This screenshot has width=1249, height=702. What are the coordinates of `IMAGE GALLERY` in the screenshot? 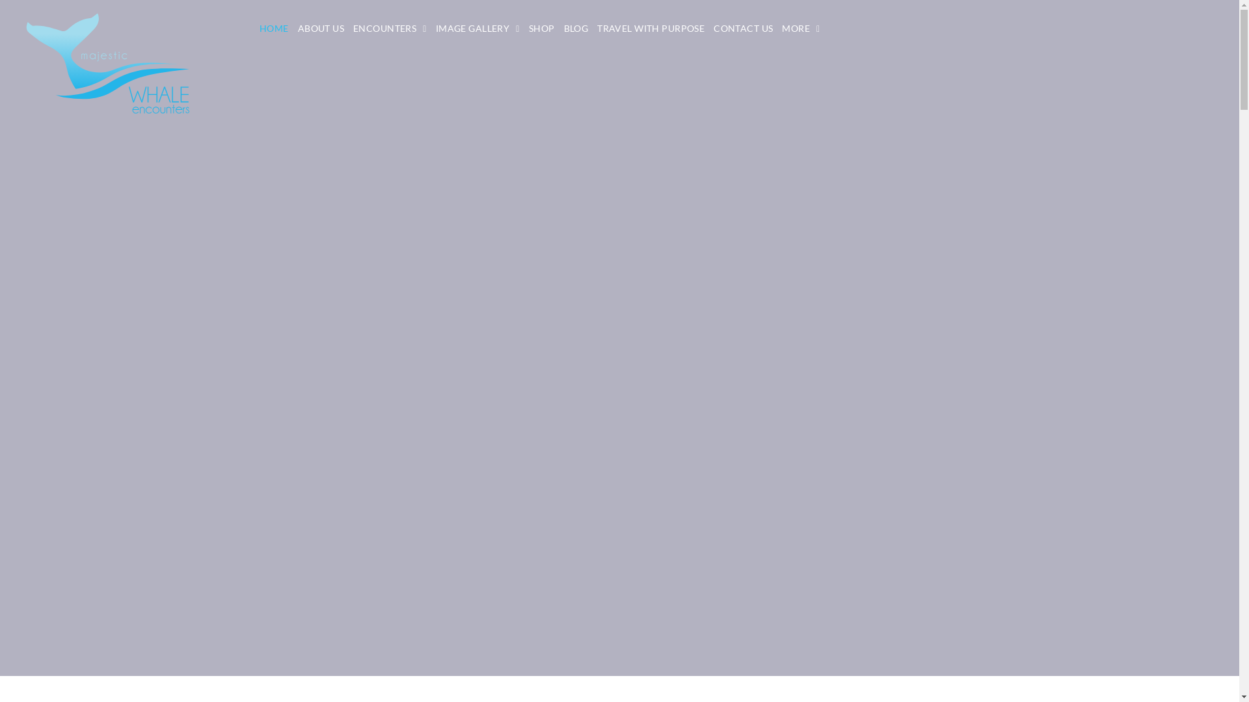 It's located at (477, 29).